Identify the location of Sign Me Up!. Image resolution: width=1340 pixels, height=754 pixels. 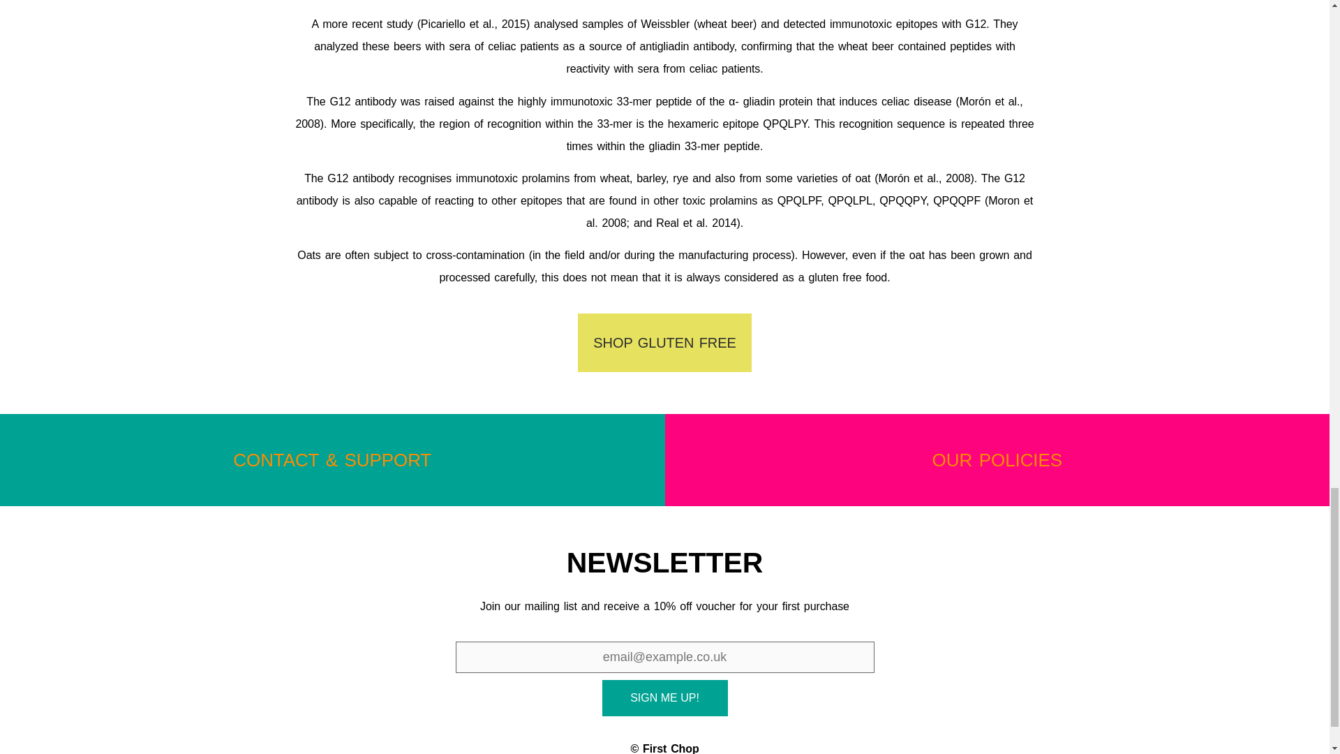
(664, 698).